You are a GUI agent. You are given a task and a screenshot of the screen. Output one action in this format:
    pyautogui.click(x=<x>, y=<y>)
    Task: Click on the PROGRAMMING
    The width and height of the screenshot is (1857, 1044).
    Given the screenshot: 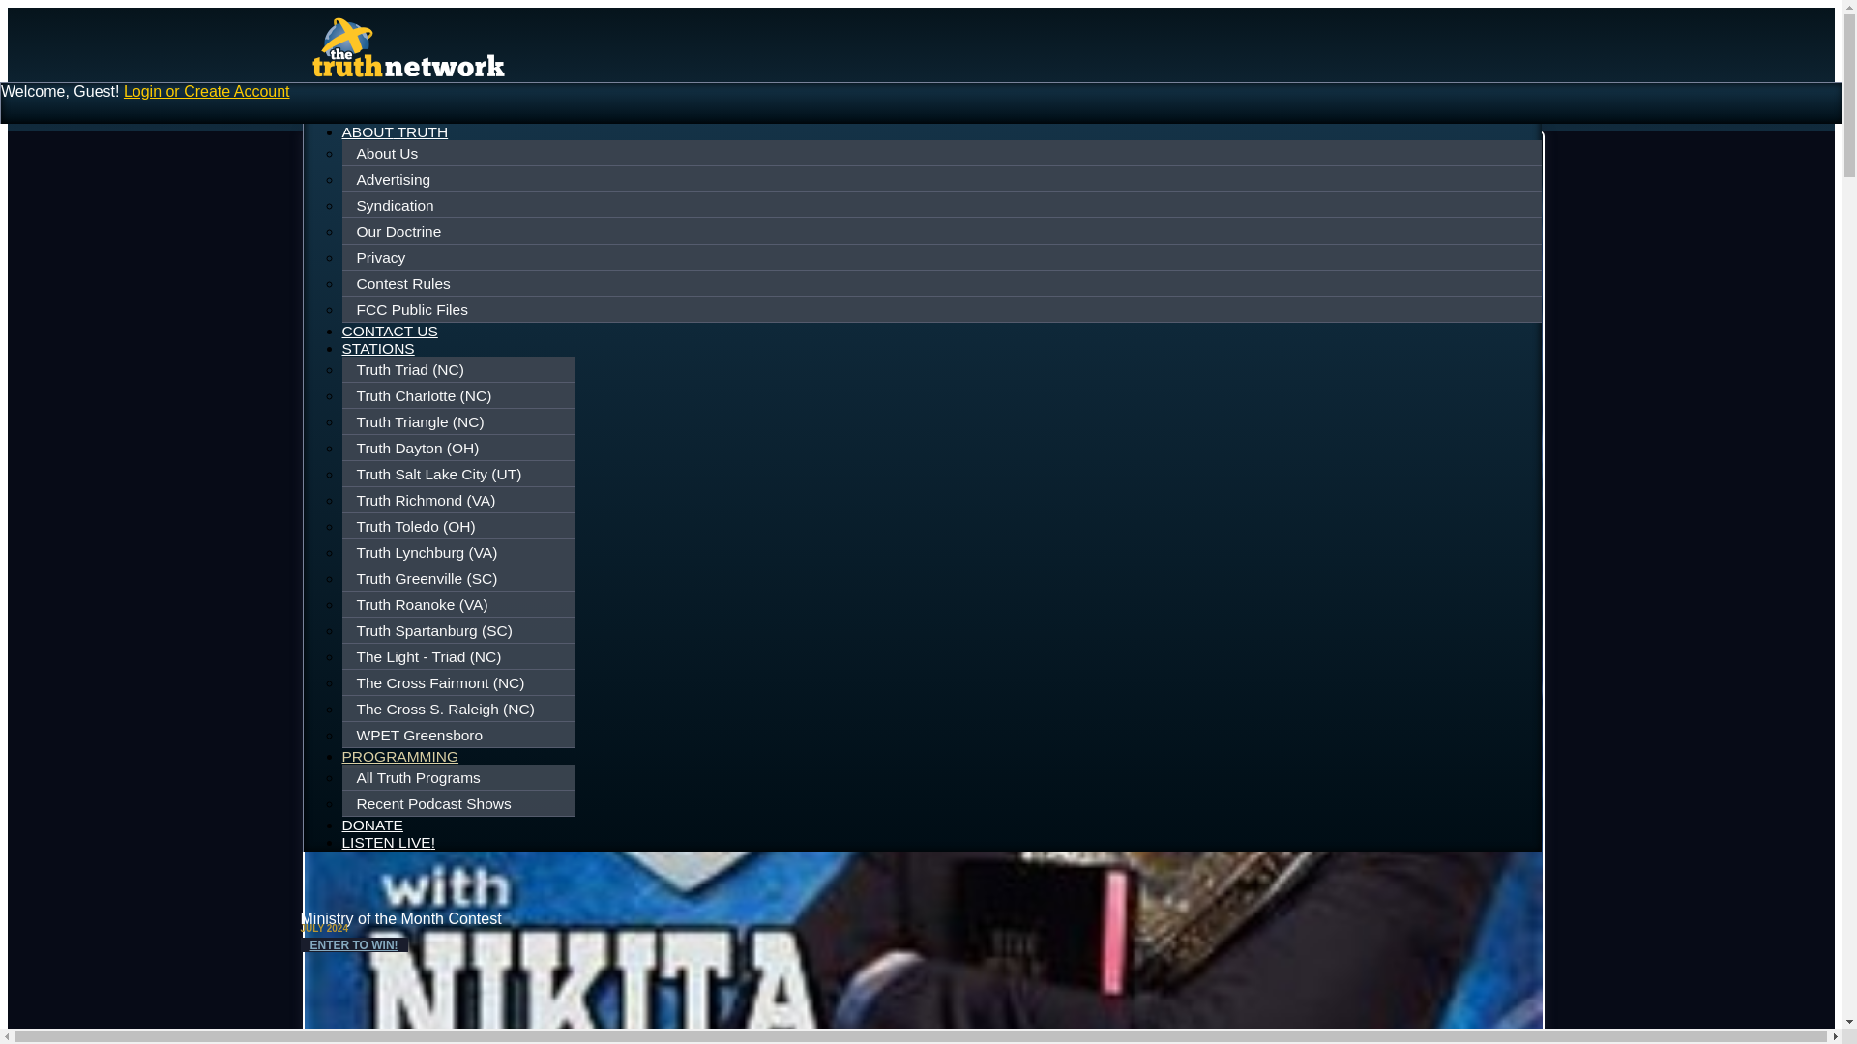 What is the action you would take?
    pyautogui.click(x=400, y=758)
    